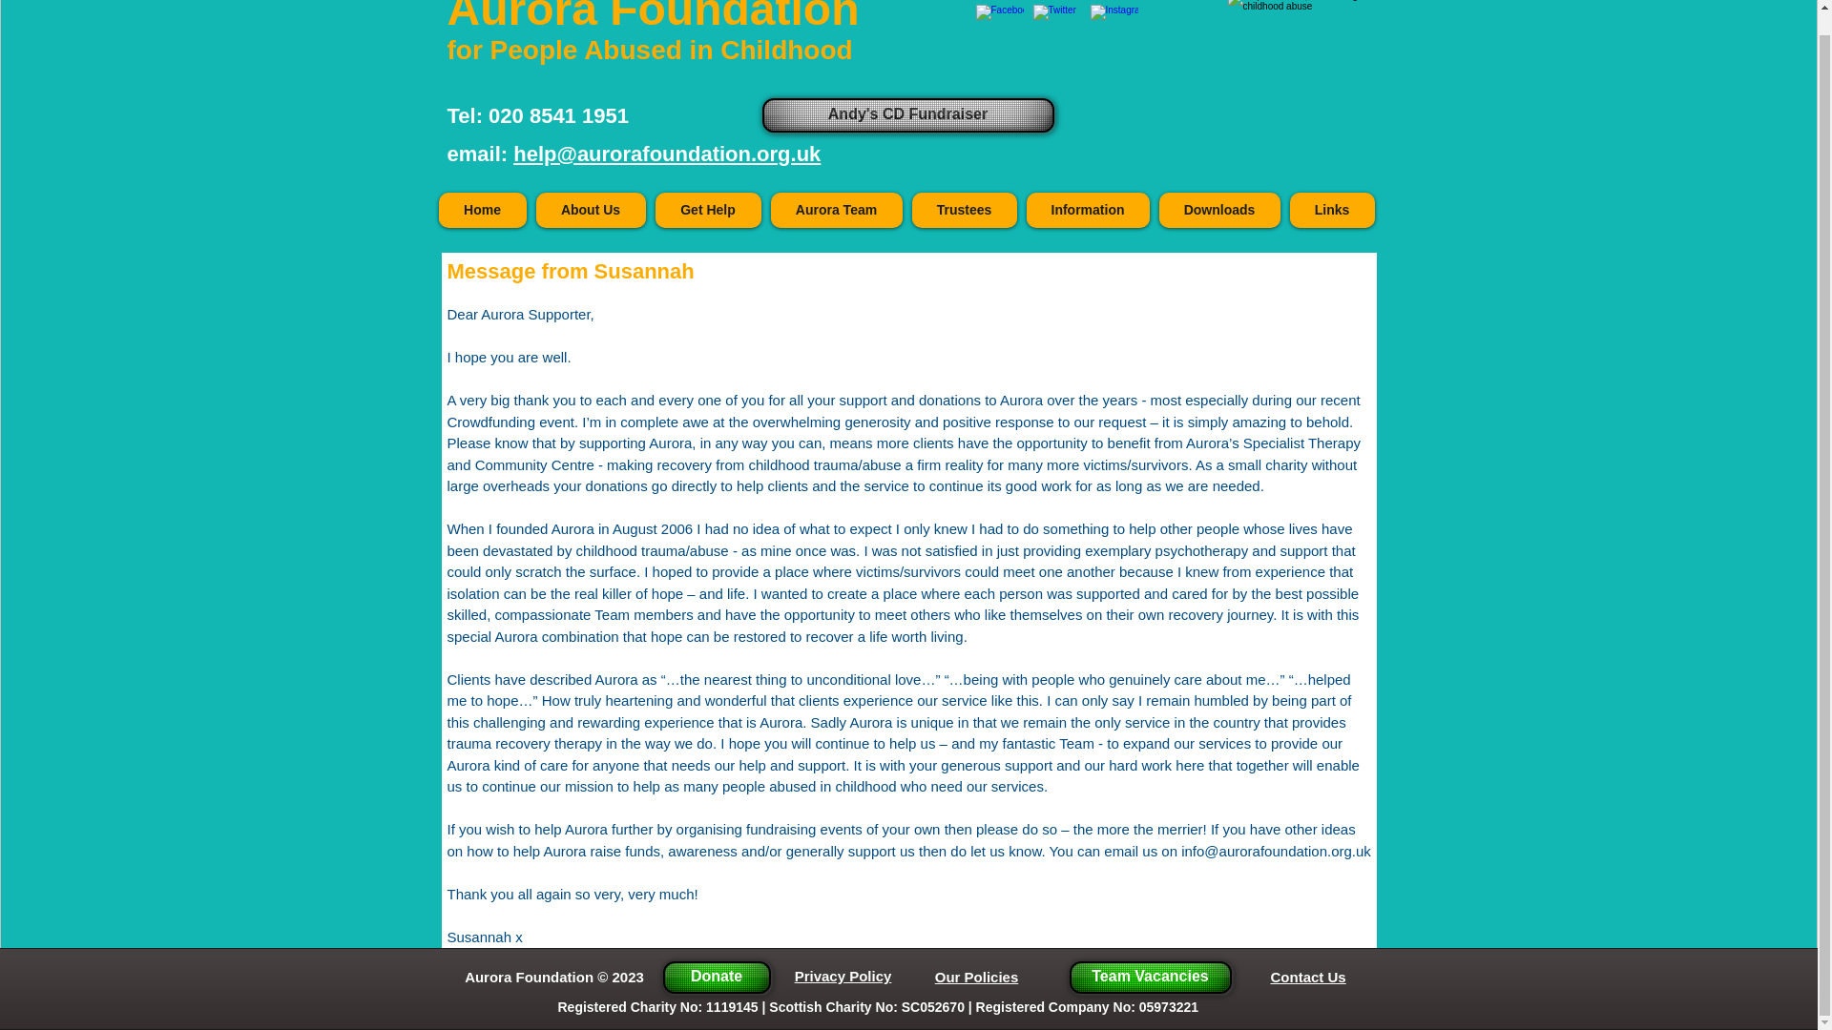 Image resolution: width=1832 pixels, height=1030 pixels. I want to click on Home, so click(483, 210).